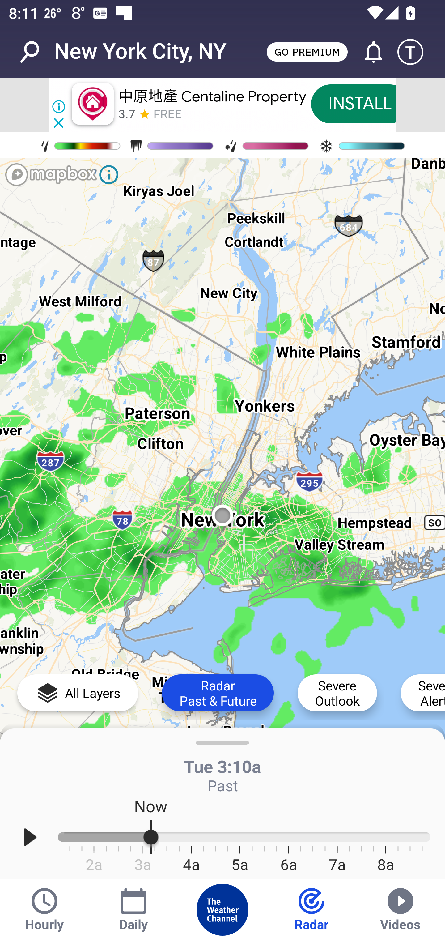 This screenshot has width=445, height=940. I want to click on Videos Tab Videos, so click(400, 910).